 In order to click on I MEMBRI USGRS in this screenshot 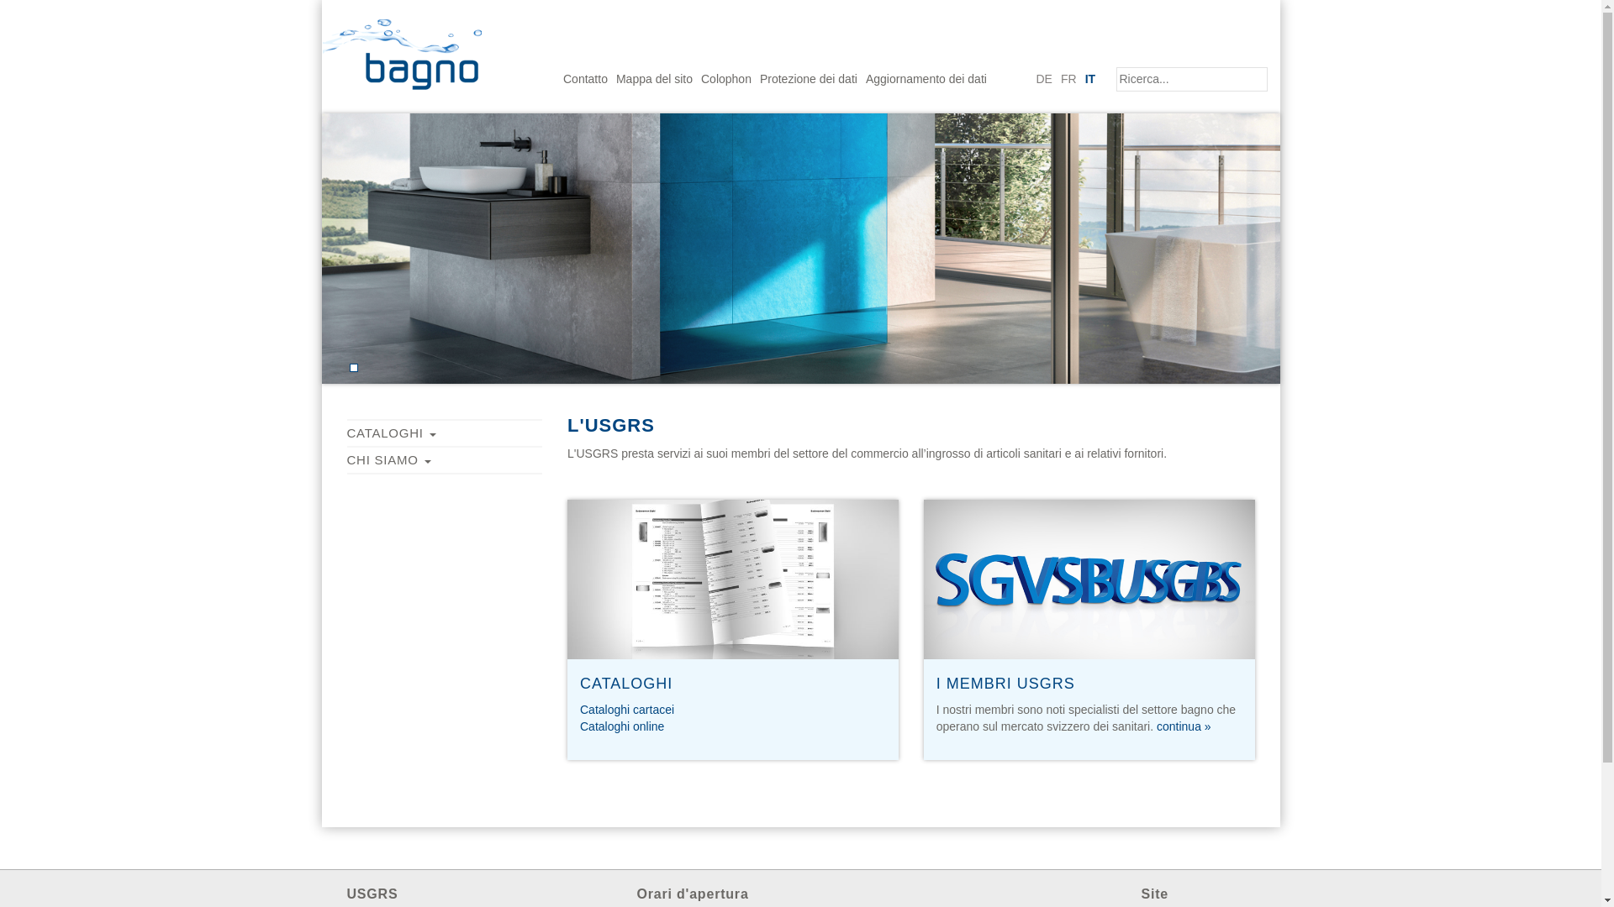, I will do `click(1005, 684)`.